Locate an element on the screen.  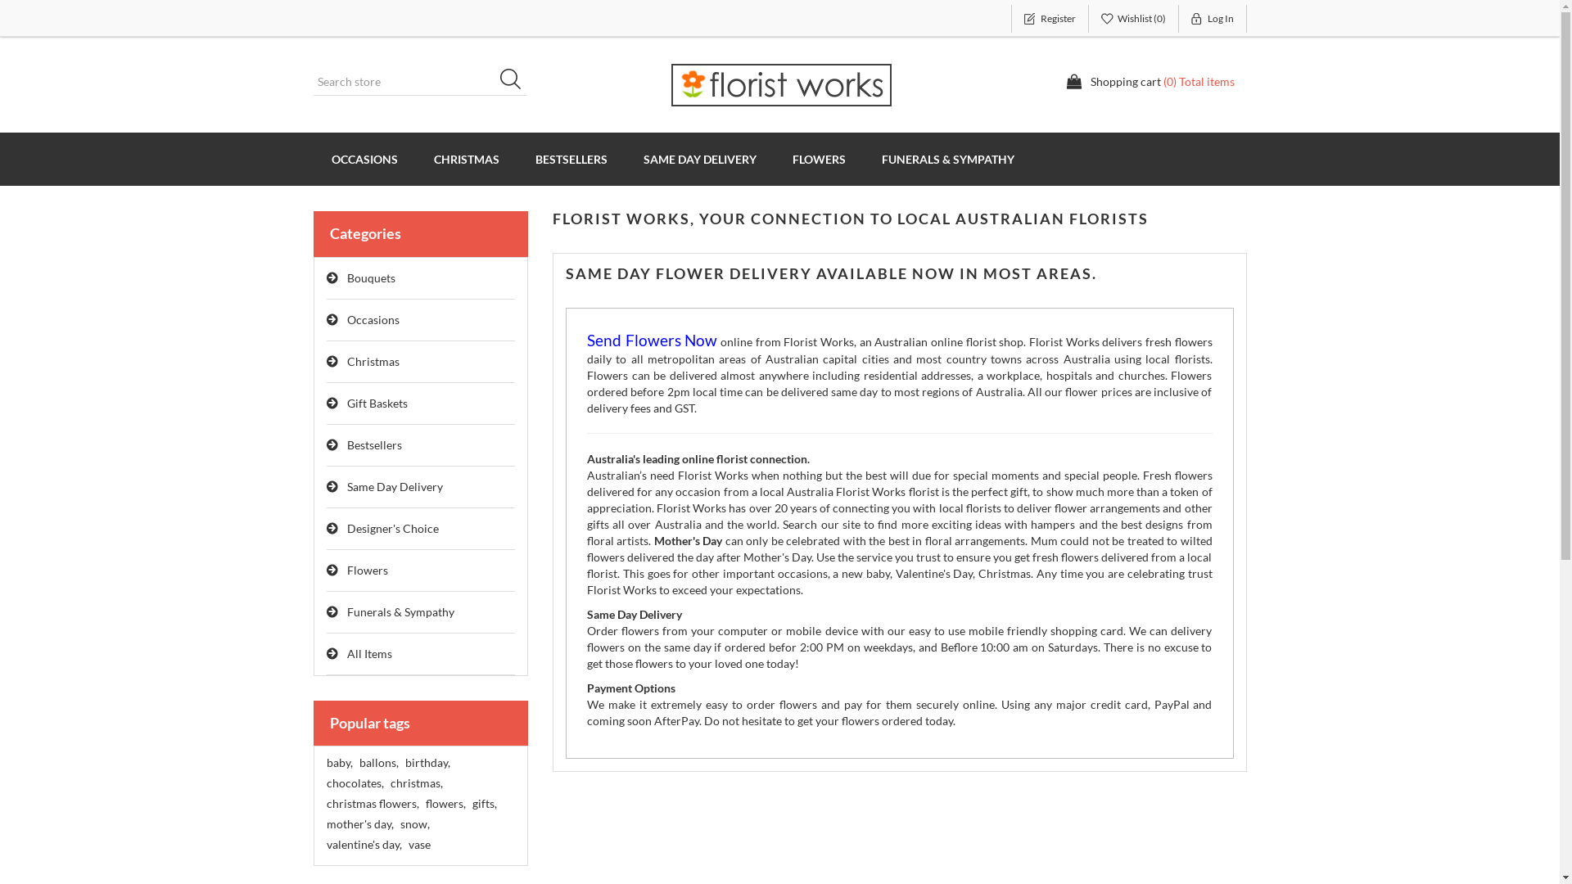
Log In is located at coordinates (1213, 19).